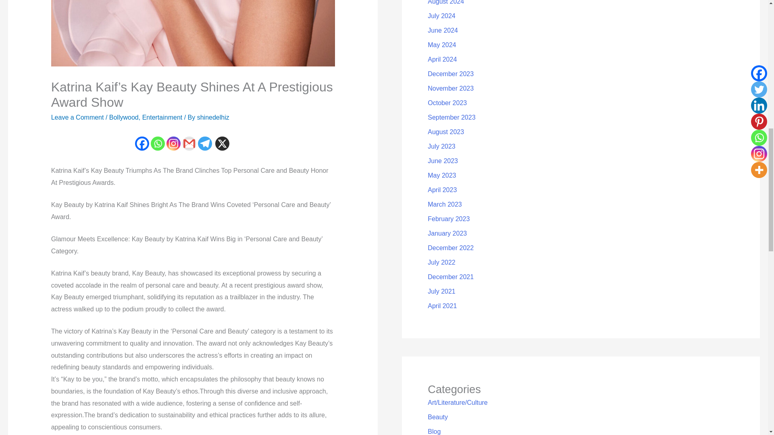 This screenshot has height=435, width=774. Describe the element at coordinates (205, 143) in the screenshot. I see `Telegram` at that location.